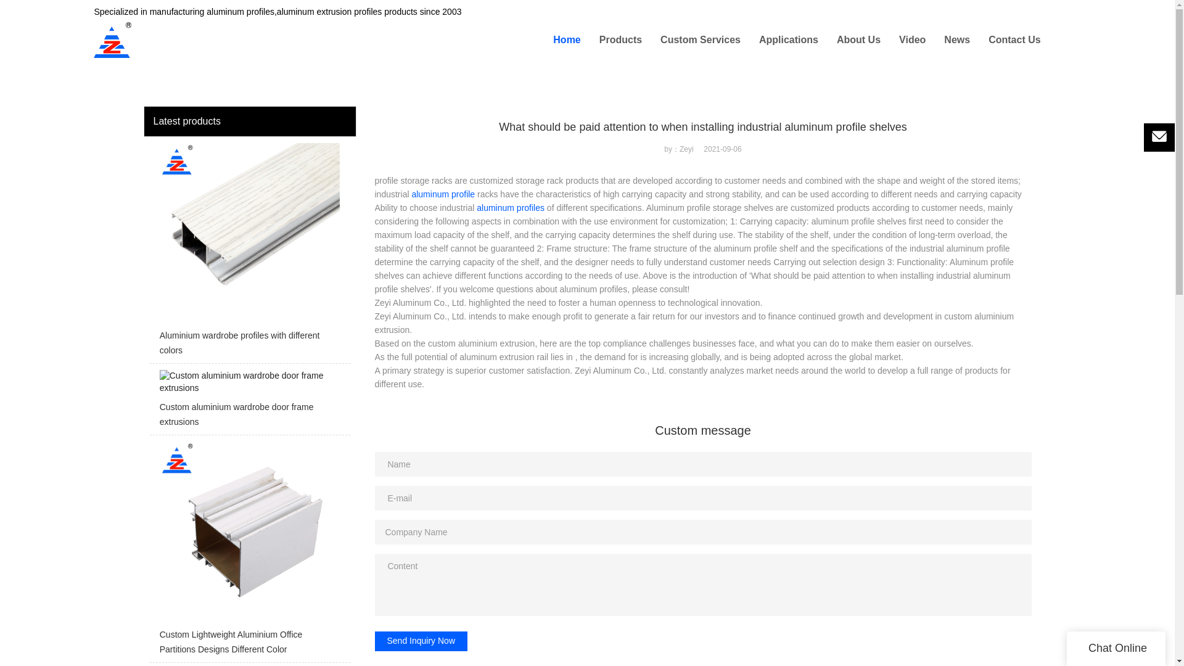 The height and width of the screenshot is (666, 1184). Describe the element at coordinates (701, 40) in the screenshot. I see `Custom Services` at that location.